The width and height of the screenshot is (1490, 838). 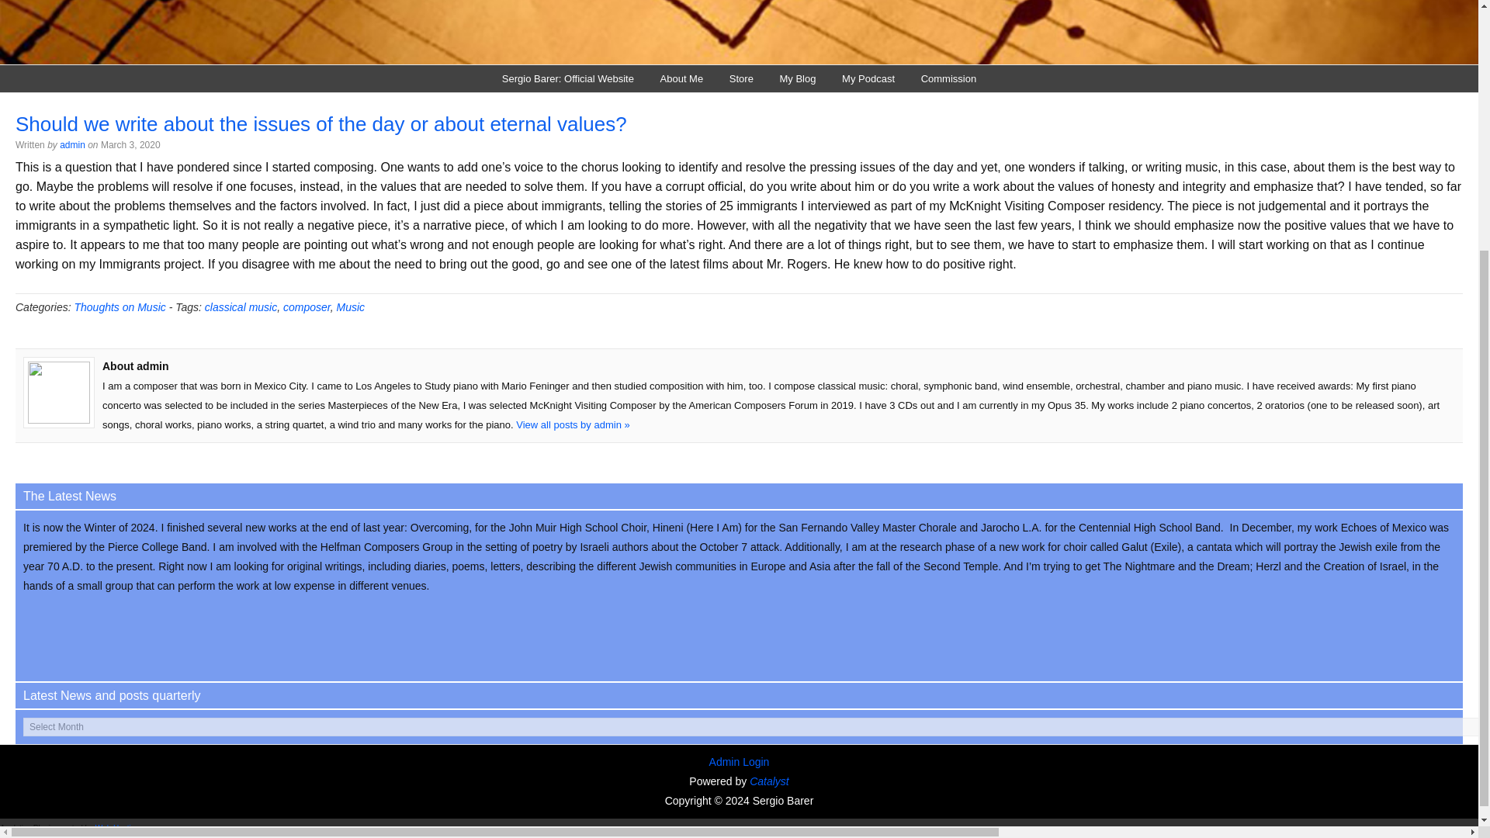 I want to click on About Me, so click(x=681, y=78).